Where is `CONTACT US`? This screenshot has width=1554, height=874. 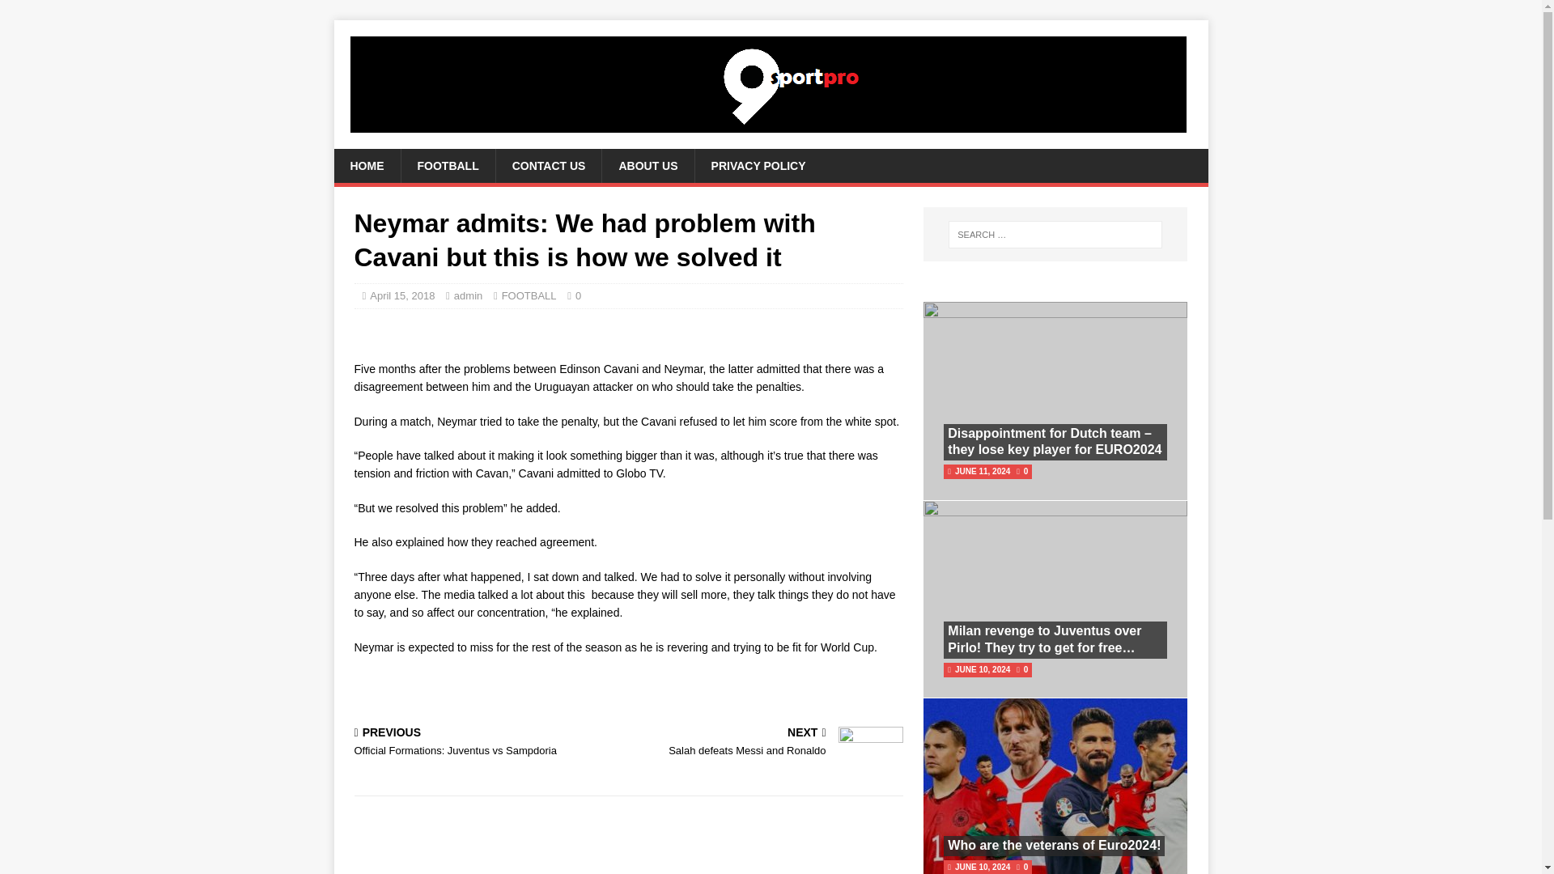 CONTACT US is located at coordinates (758, 165).